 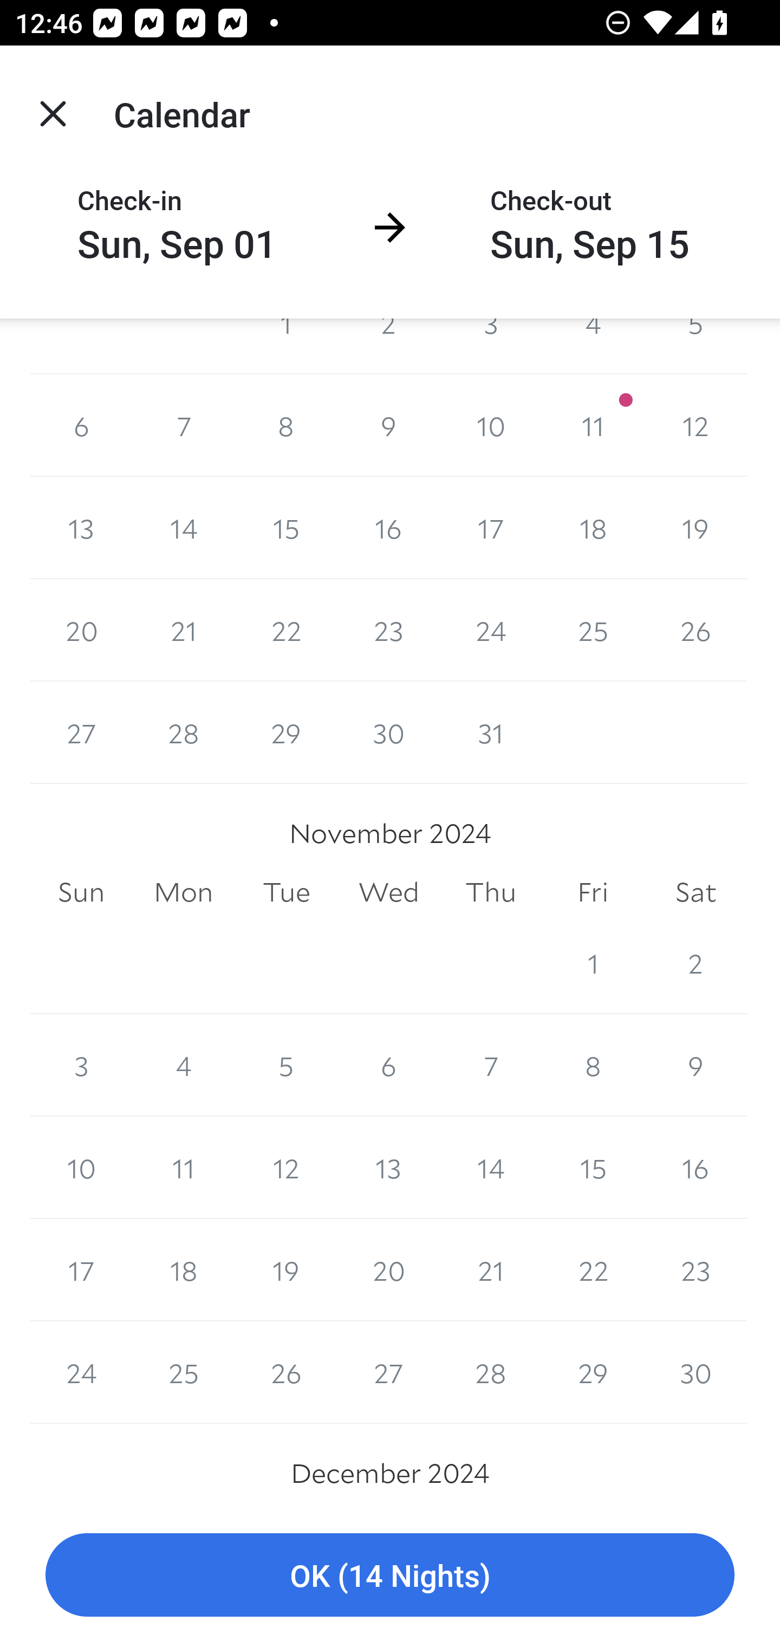 What do you see at coordinates (491, 1065) in the screenshot?
I see `7 7 November 2024` at bounding box center [491, 1065].